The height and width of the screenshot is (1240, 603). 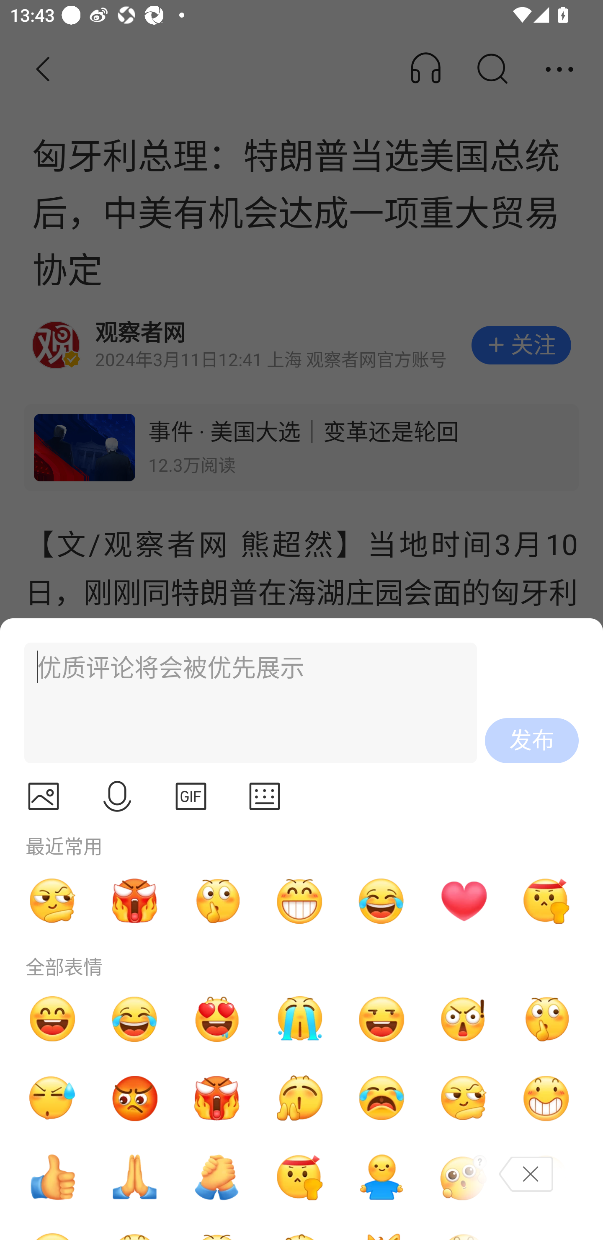 I want to click on , so click(x=43, y=796).